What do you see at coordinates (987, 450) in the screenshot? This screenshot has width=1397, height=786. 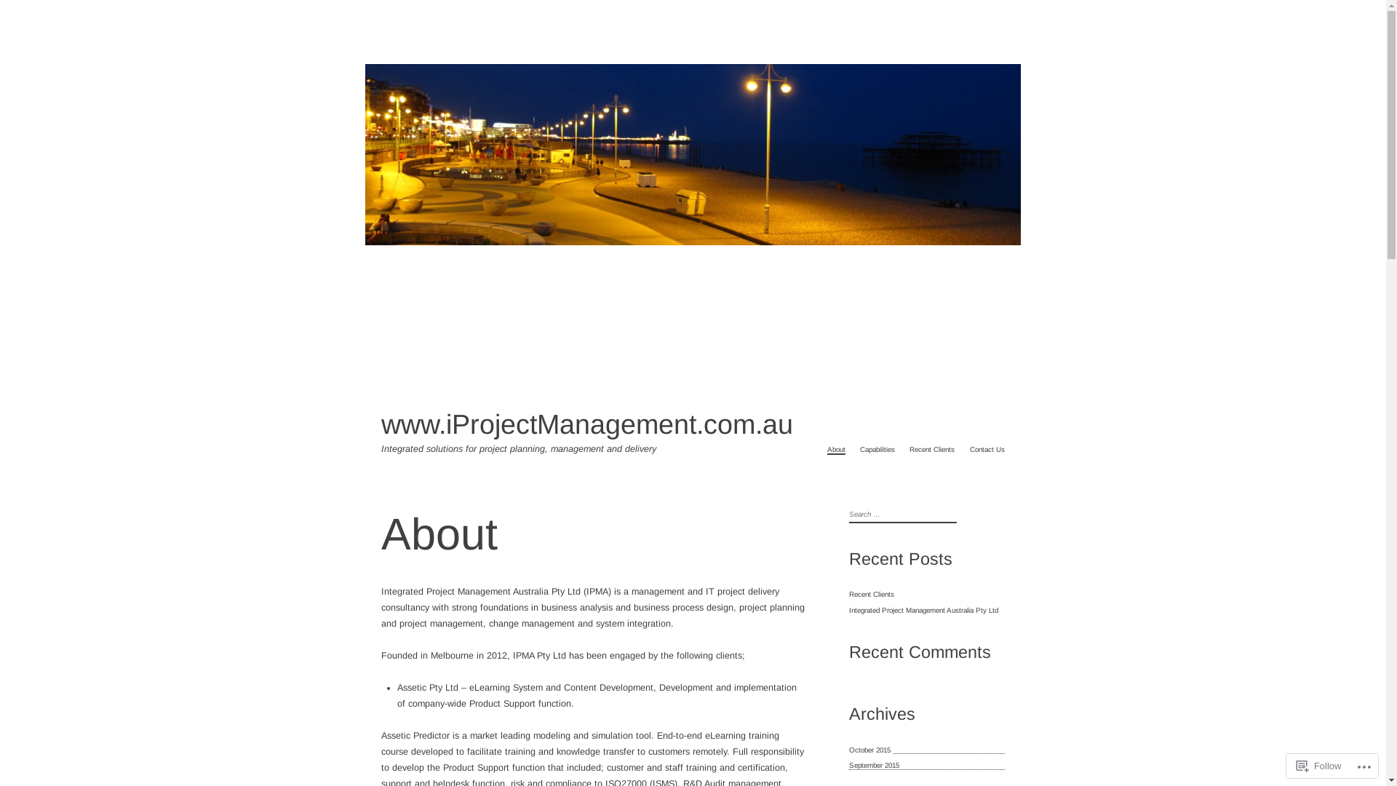 I see `Contact Us` at bounding box center [987, 450].